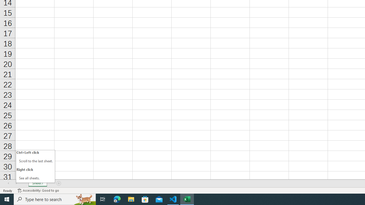 This screenshot has height=205, width=365. I want to click on Scroll Right, so click(16, 183).